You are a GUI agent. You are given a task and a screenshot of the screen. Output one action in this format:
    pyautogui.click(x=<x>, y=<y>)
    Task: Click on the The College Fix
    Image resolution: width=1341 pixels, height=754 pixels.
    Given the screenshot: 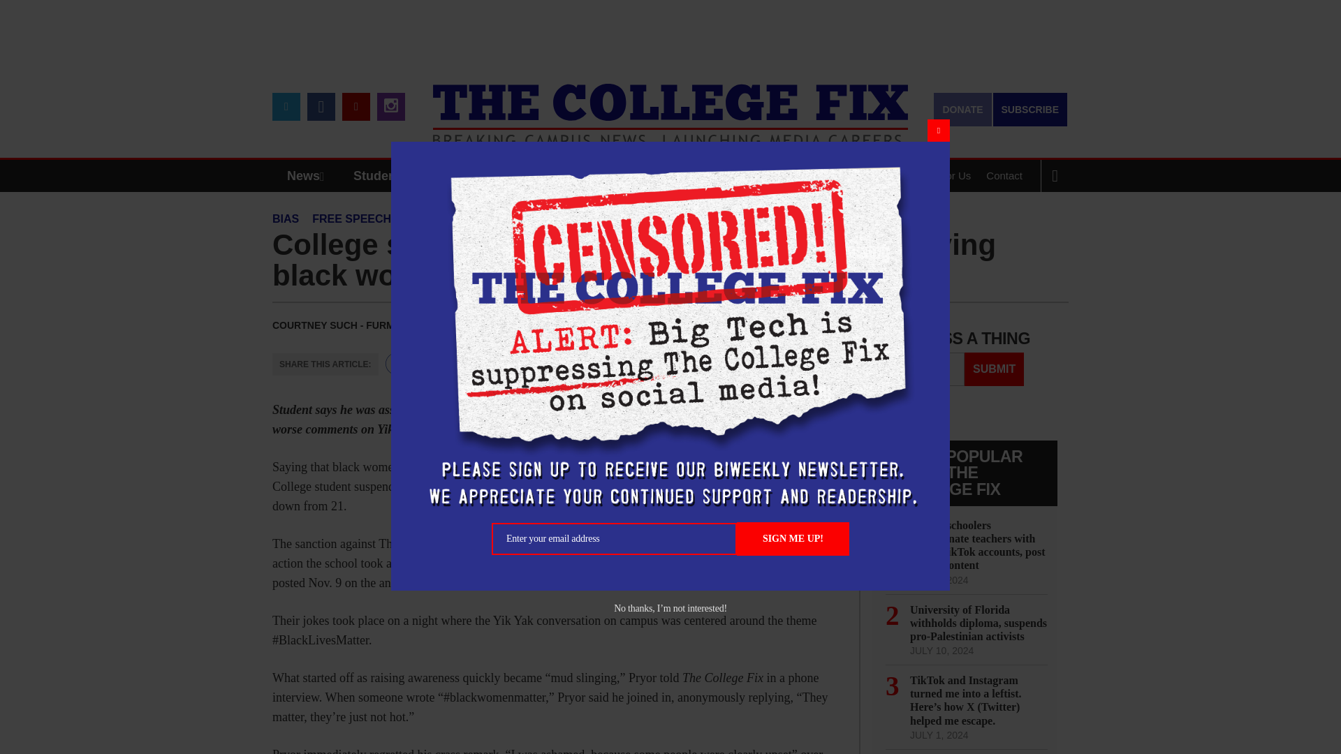 What is the action you would take?
    pyautogui.click(x=670, y=105)
    